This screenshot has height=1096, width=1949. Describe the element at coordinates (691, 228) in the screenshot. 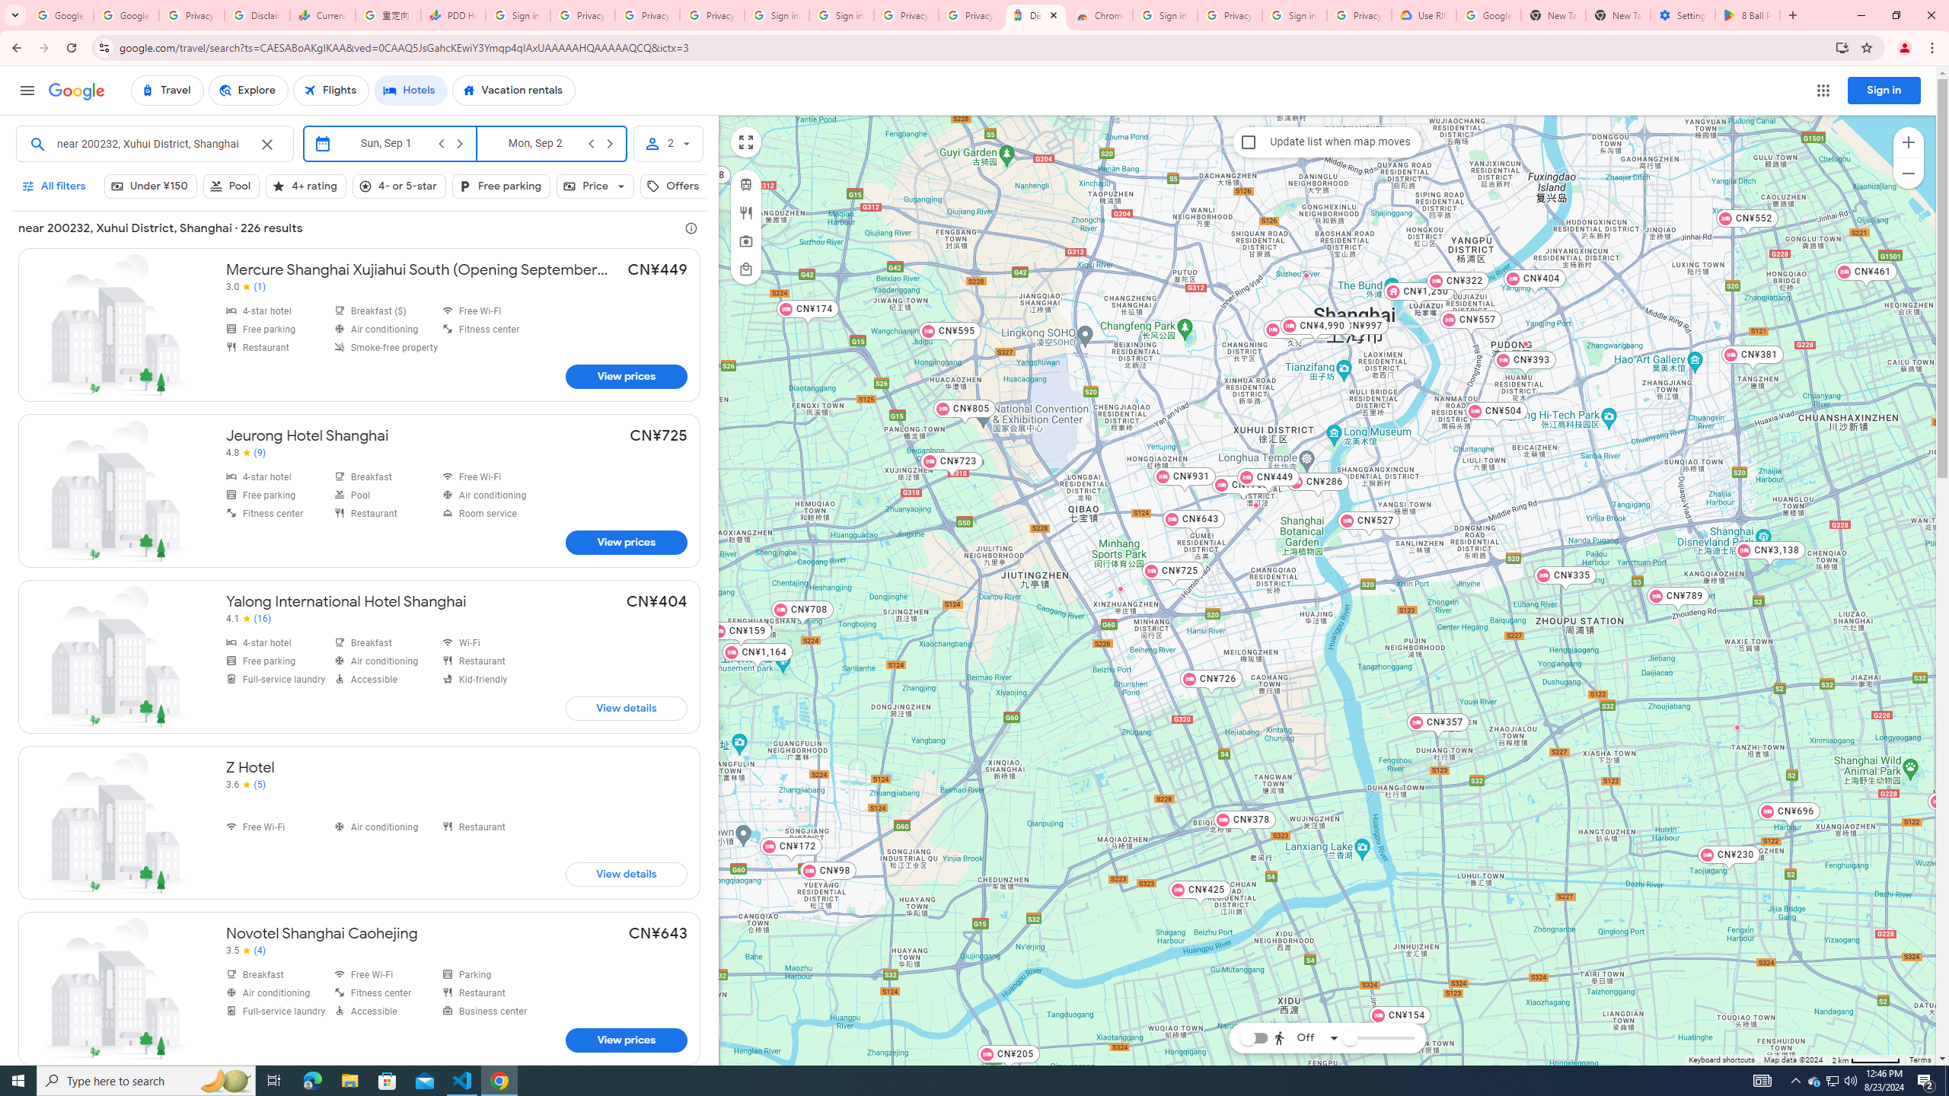

I see `Learn more about these results` at that location.